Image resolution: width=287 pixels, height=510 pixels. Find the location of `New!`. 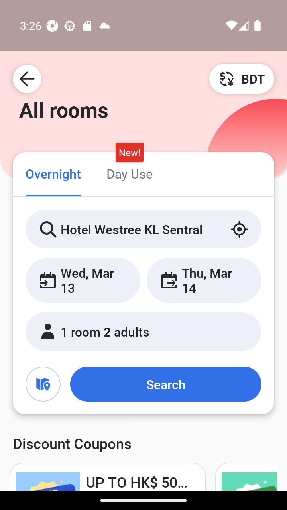

New! is located at coordinates (129, 153).